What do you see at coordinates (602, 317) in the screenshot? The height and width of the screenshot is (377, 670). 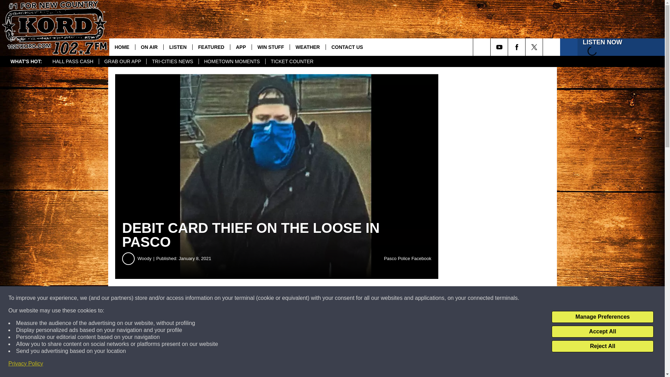 I see `Manage Preferences` at bounding box center [602, 317].